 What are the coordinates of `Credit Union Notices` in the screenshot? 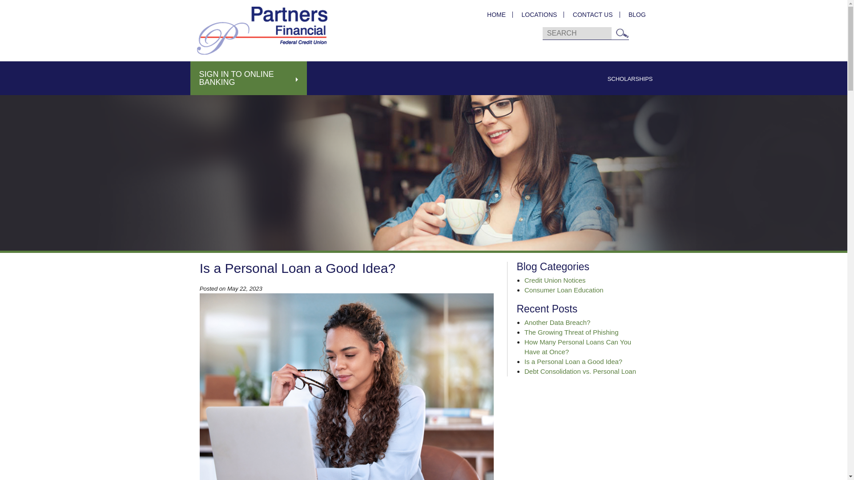 It's located at (555, 280).